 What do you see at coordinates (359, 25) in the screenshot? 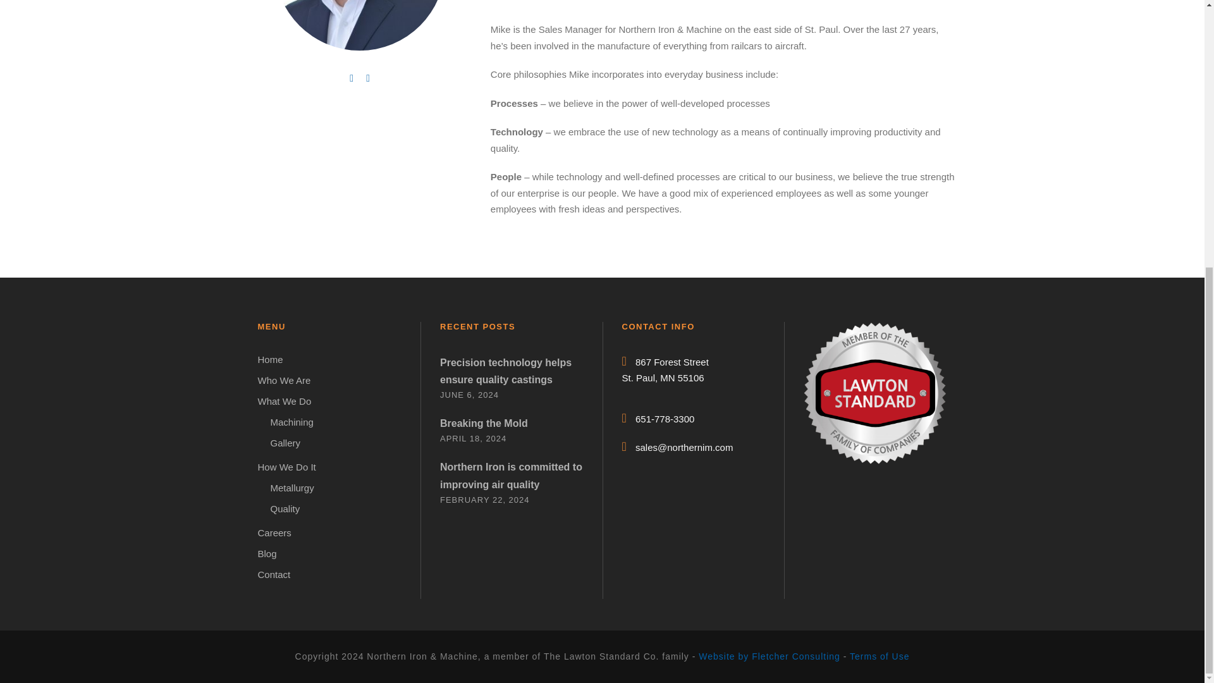
I see `mike mcdavid` at bounding box center [359, 25].